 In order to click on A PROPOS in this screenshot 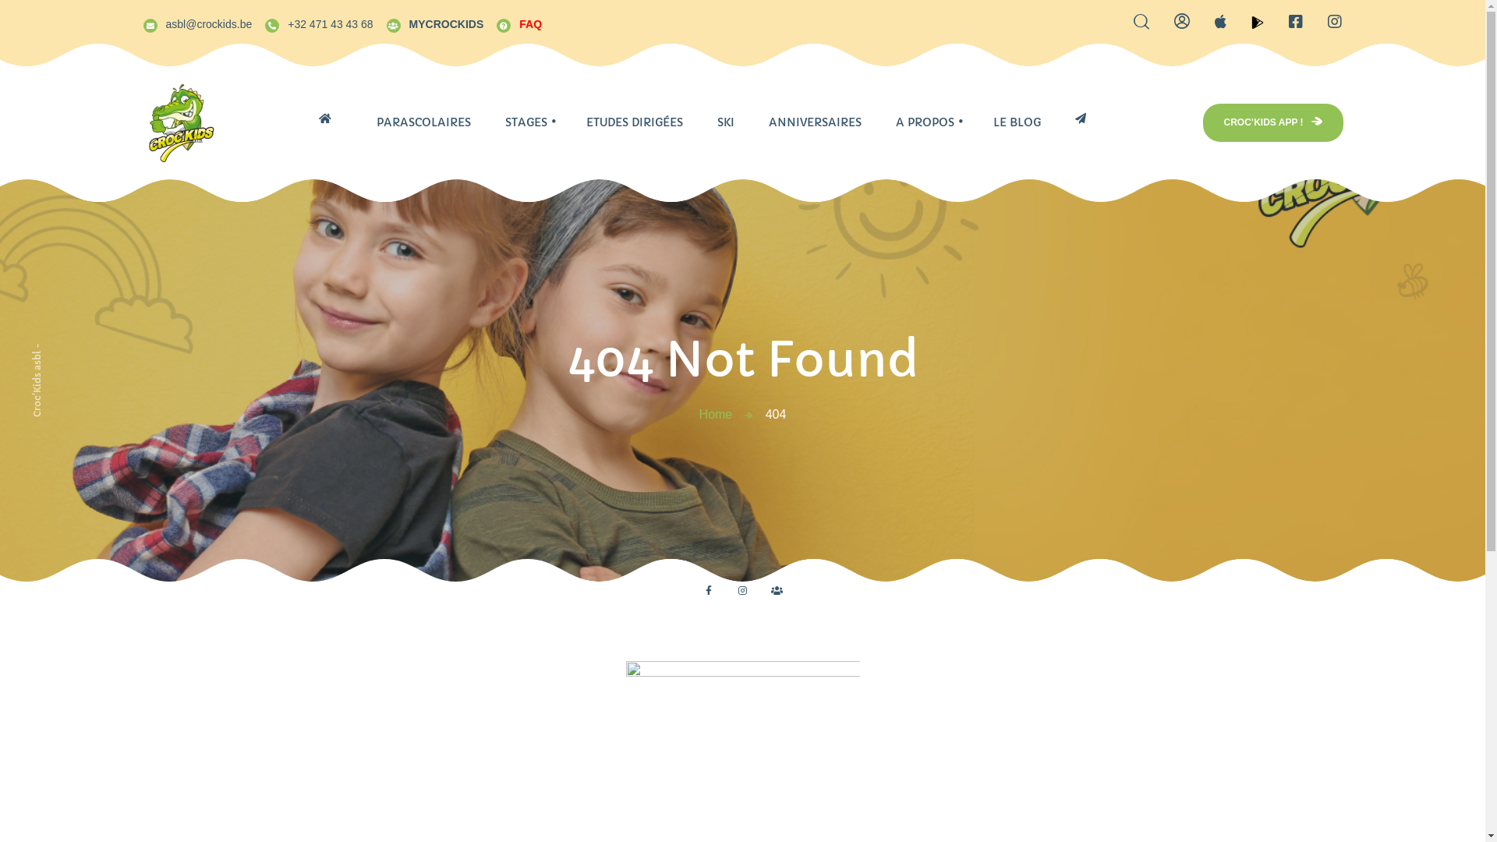, I will do `click(925, 123)`.